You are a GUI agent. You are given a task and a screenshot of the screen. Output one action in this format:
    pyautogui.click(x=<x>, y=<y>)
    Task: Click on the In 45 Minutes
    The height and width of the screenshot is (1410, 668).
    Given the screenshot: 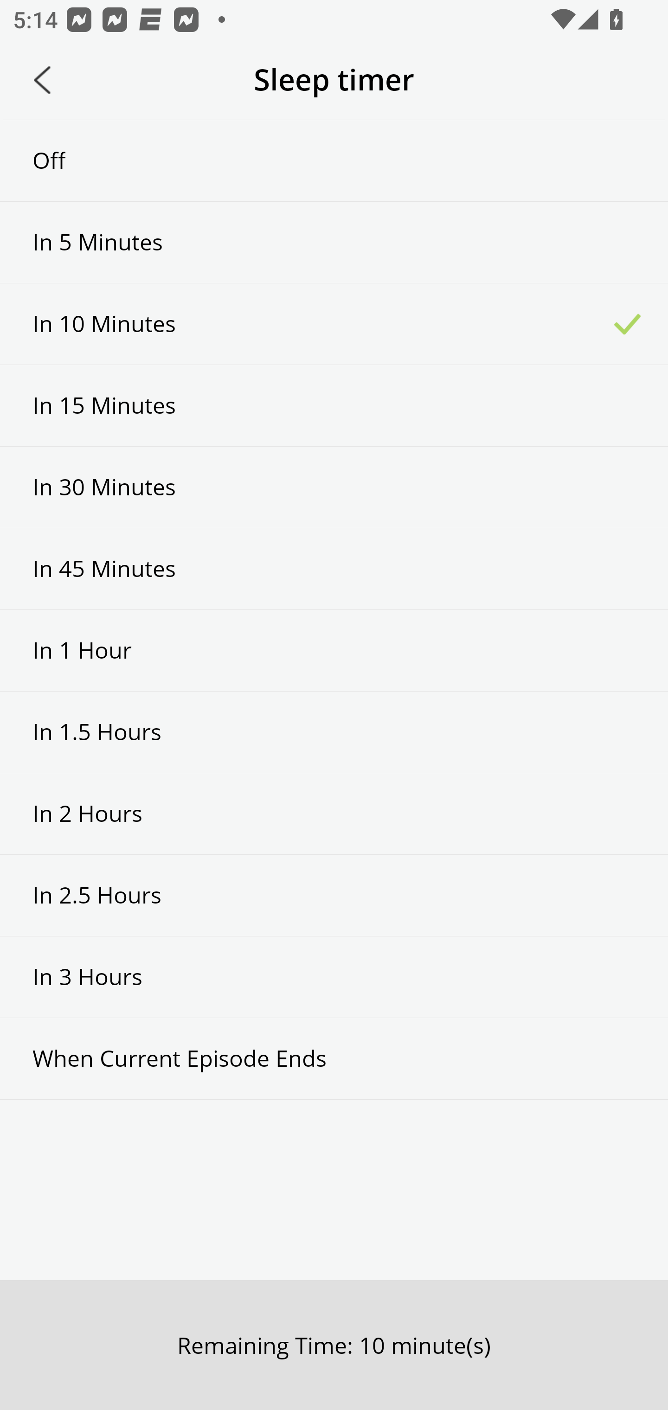 What is the action you would take?
    pyautogui.click(x=334, y=569)
    